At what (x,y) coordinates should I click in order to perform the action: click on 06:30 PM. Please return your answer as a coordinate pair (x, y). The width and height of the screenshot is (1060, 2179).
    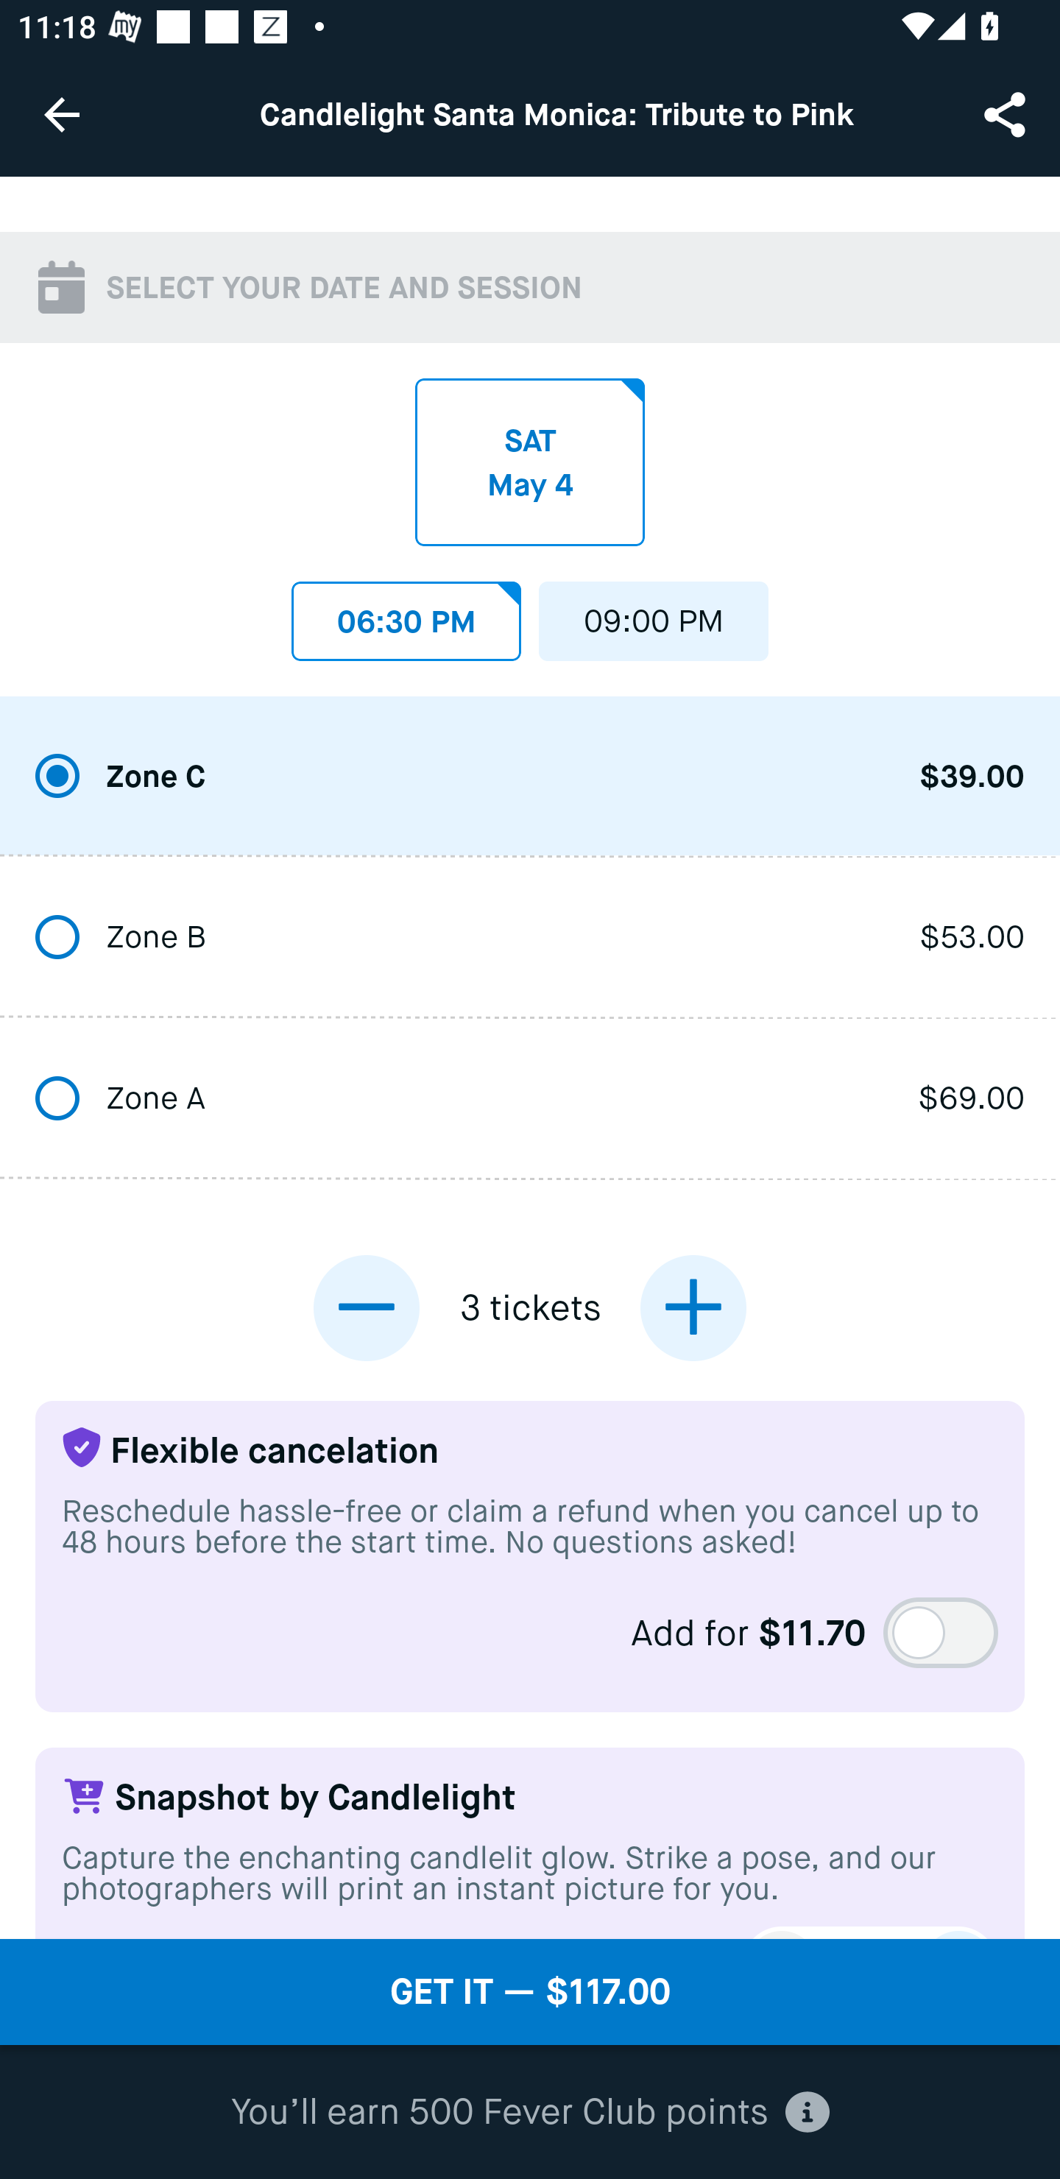
    Looking at the image, I should click on (406, 614).